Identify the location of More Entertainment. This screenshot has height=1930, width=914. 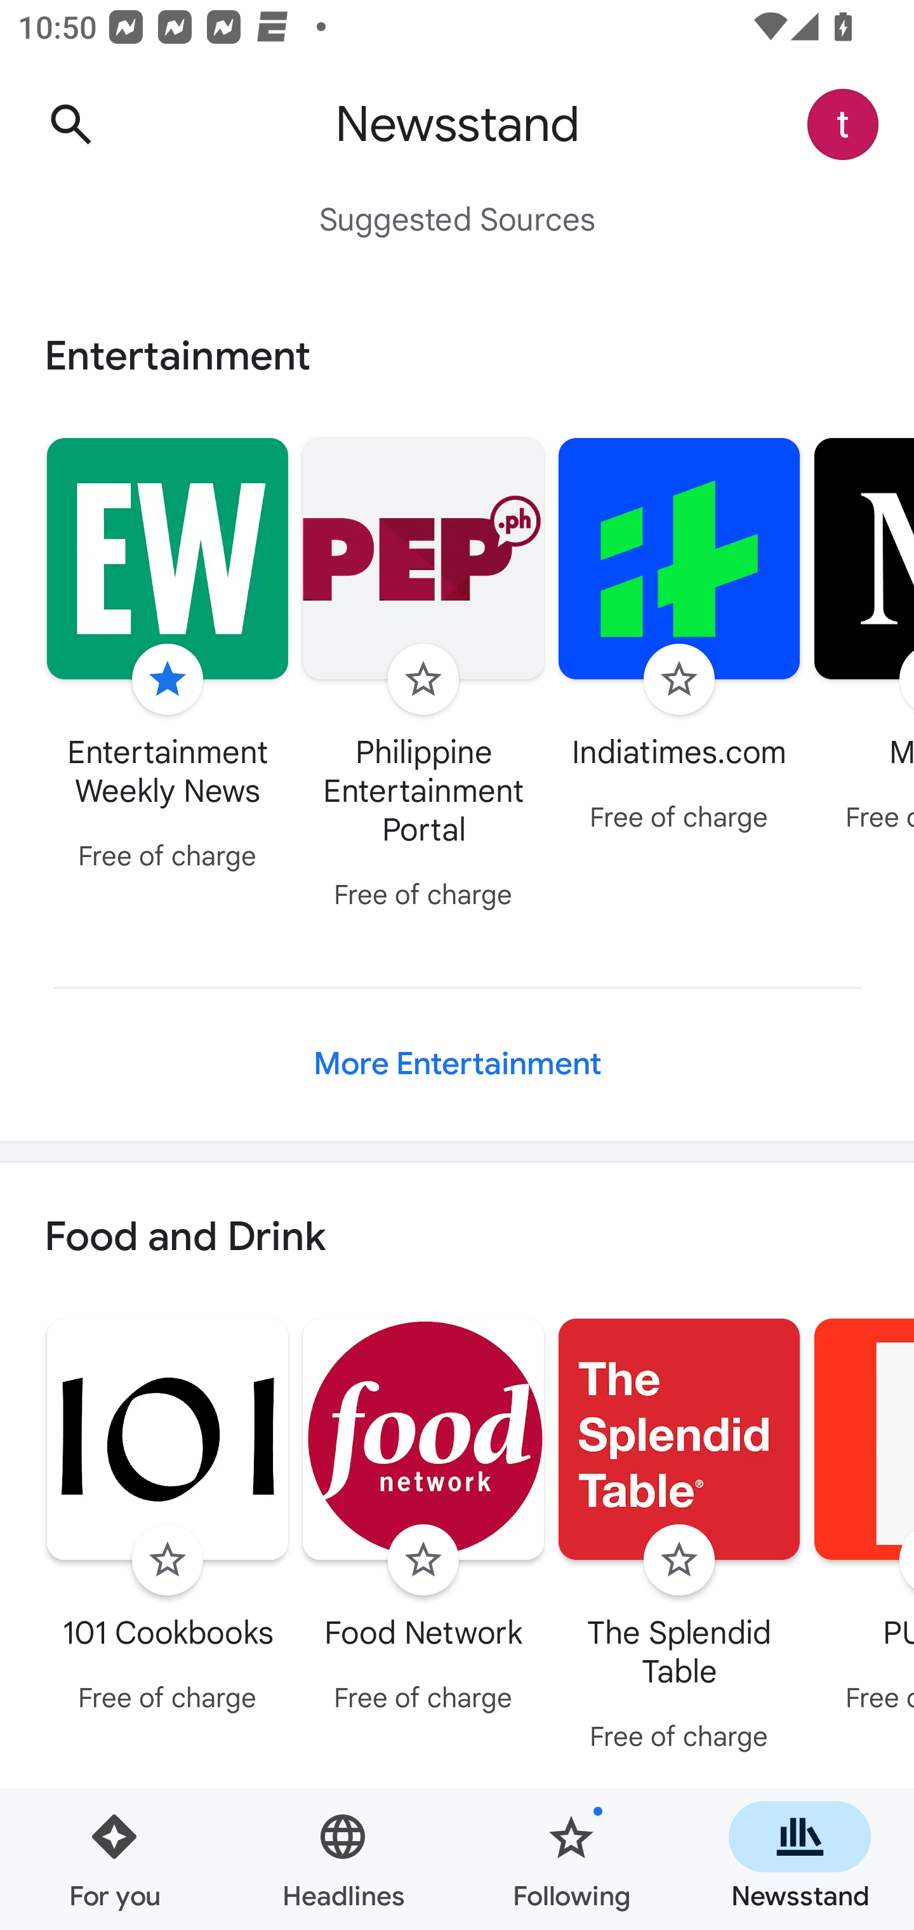
(457, 1064).